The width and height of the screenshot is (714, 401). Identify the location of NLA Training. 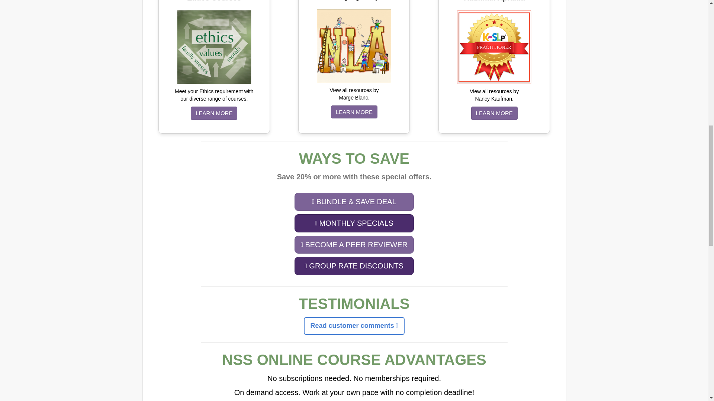
(354, 46).